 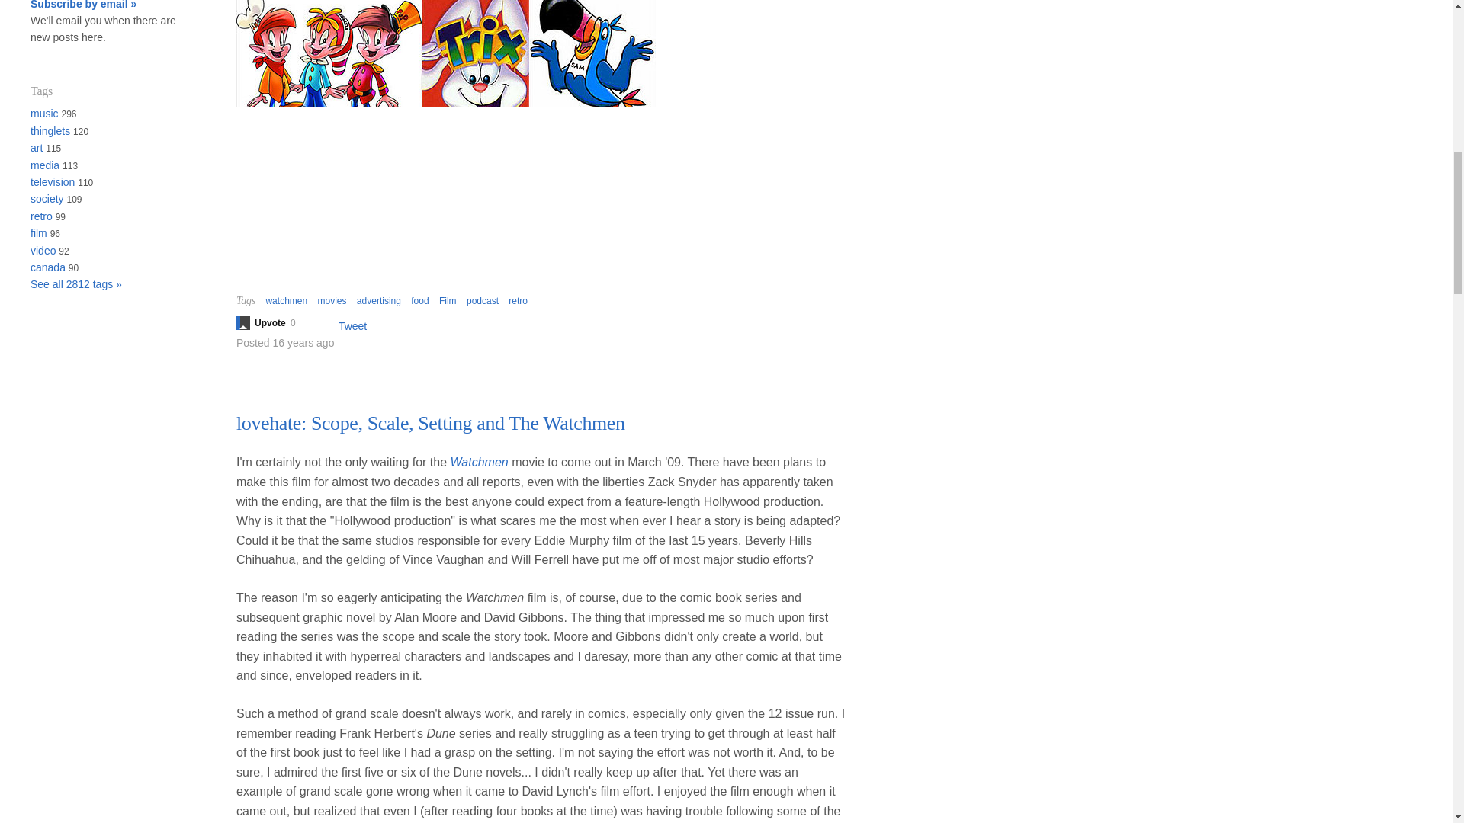 I want to click on retro, so click(x=517, y=300).